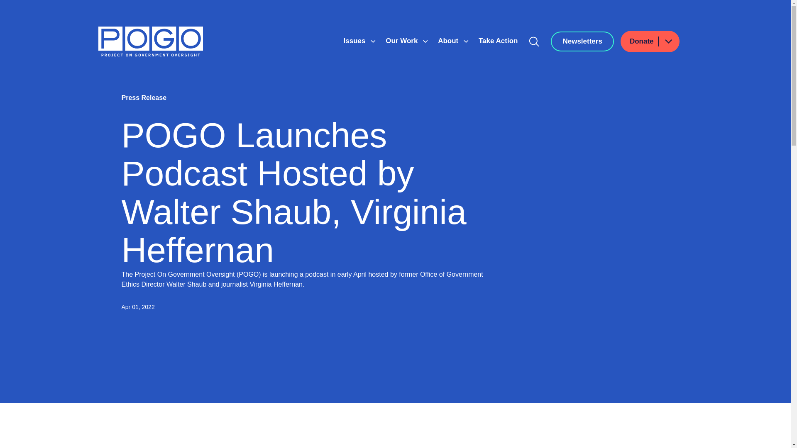 The width and height of the screenshot is (797, 448). What do you see at coordinates (668, 41) in the screenshot?
I see `Show submenu for Donate` at bounding box center [668, 41].